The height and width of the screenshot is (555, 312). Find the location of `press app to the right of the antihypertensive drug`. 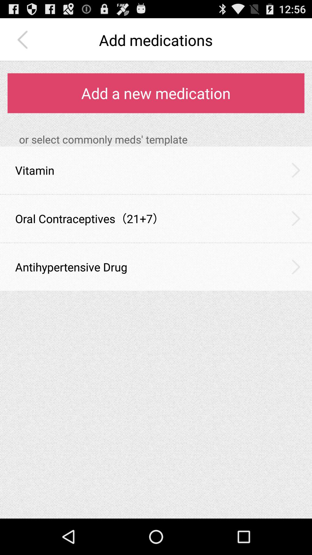

press app to the right of the antihypertensive drug is located at coordinates (296, 267).